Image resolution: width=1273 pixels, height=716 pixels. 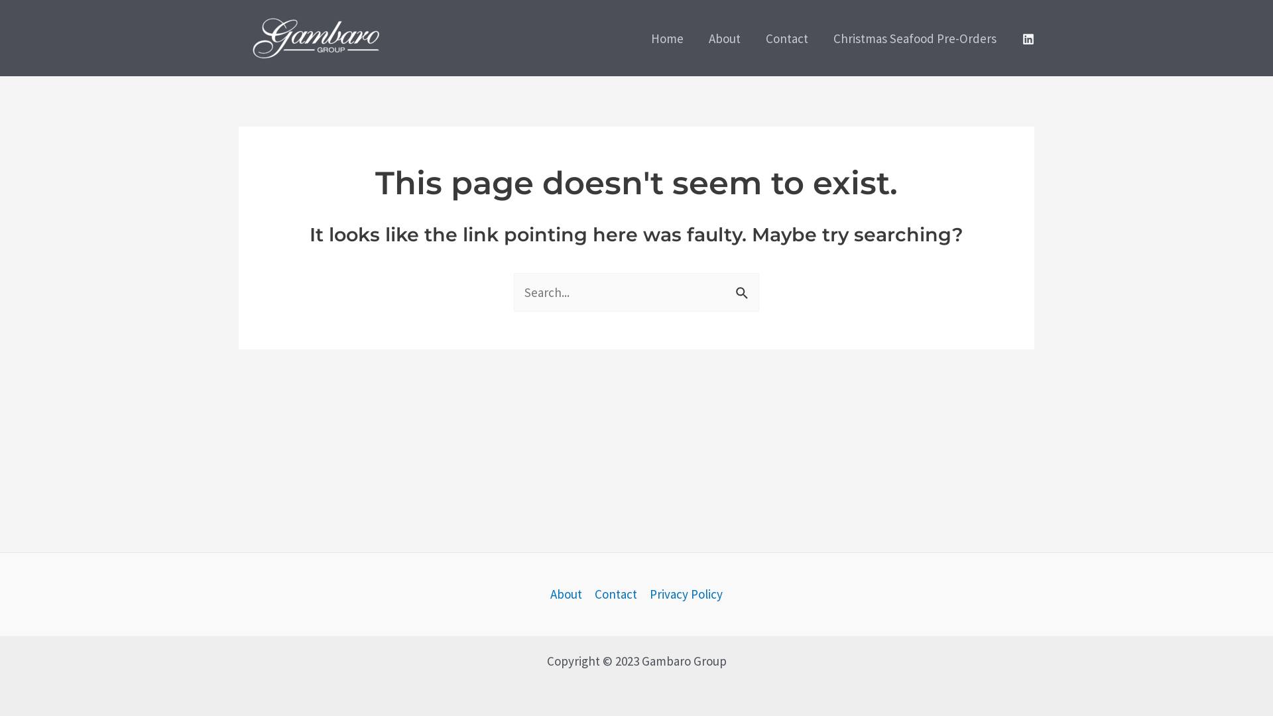 I want to click on Contact, so click(x=787, y=38).